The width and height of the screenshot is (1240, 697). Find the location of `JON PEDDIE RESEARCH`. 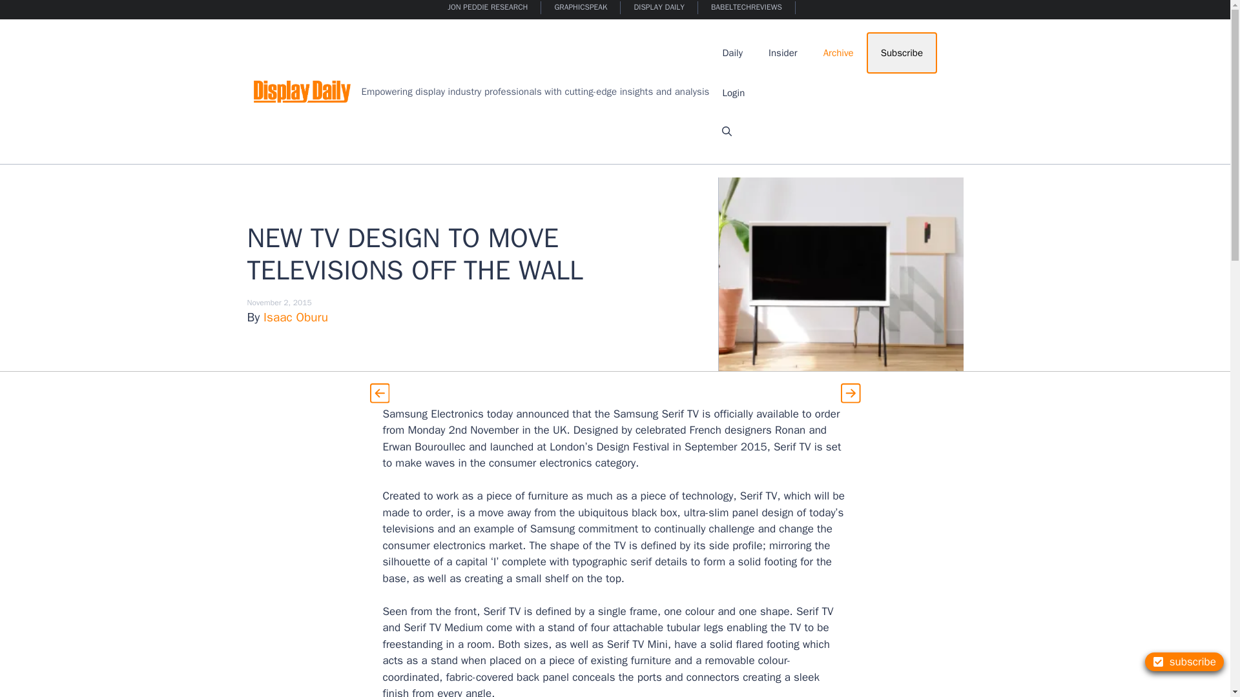

JON PEDDIE RESEARCH is located at coordinates (488, 8).